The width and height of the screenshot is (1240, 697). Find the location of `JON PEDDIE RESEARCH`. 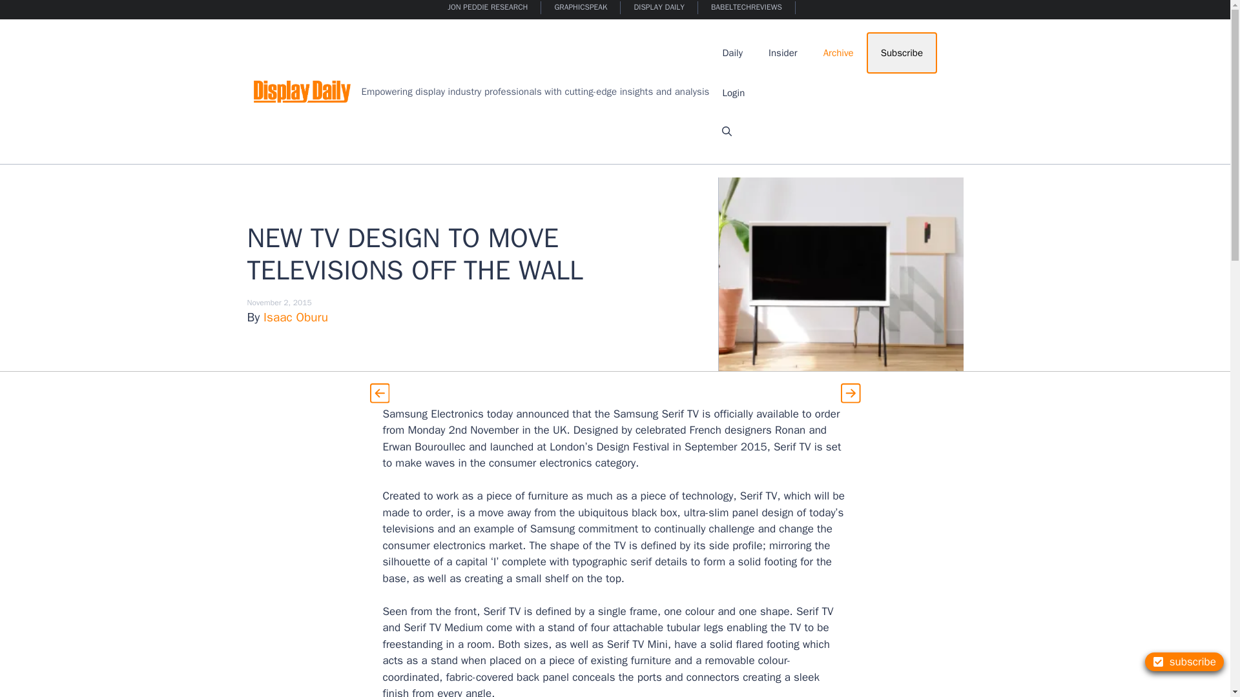

JON PEDDIE RESEARCH is located at coordinates (488, 8).